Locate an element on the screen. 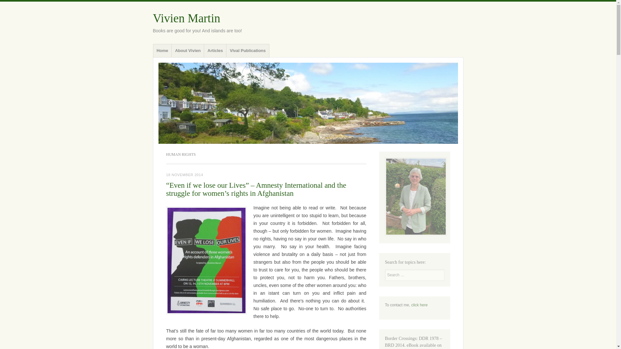 The height and width of the screenshot is (349, 621). click here is located at coordinates (419, 305).